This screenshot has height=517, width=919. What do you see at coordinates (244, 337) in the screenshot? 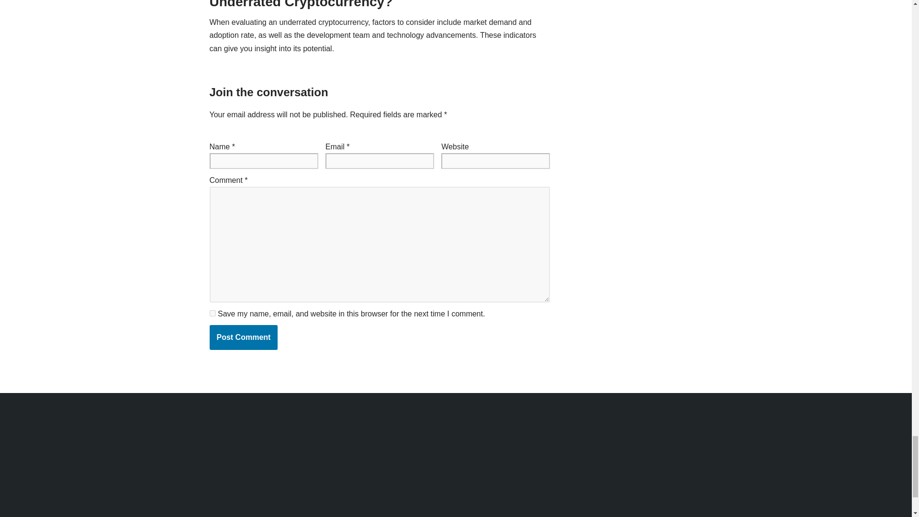
I see `Post Comment` at bounding box center [244, 337].